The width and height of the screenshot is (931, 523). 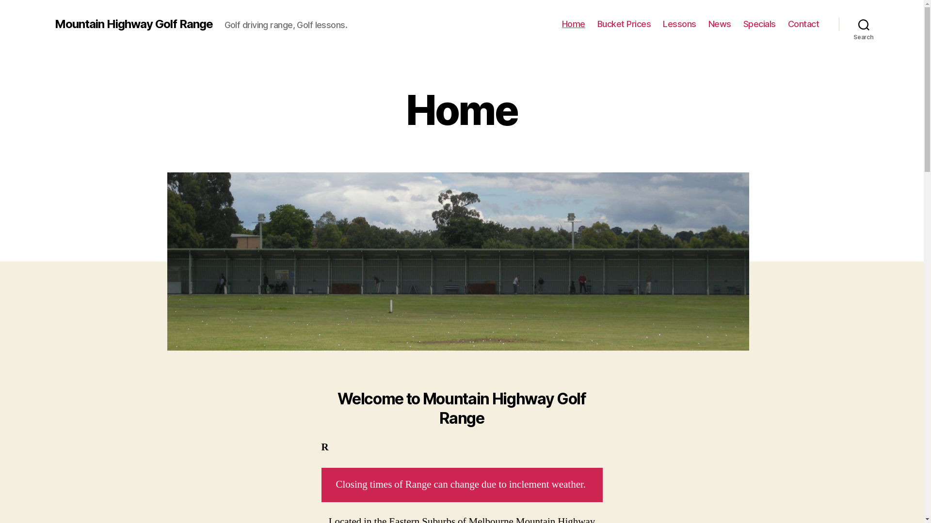 What do you see at coordinates (133, 24) in the screenshot?
I see `Mountain Highway Golf Range` at bounding box center [133, 24].